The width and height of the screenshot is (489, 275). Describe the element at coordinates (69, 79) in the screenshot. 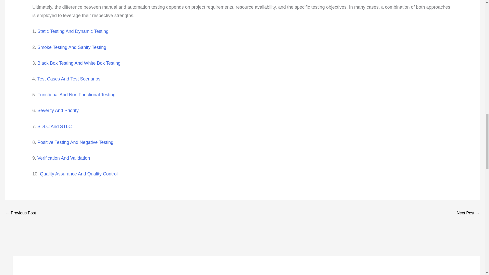

I see `Test Cases And Test Scenarios` at that location.